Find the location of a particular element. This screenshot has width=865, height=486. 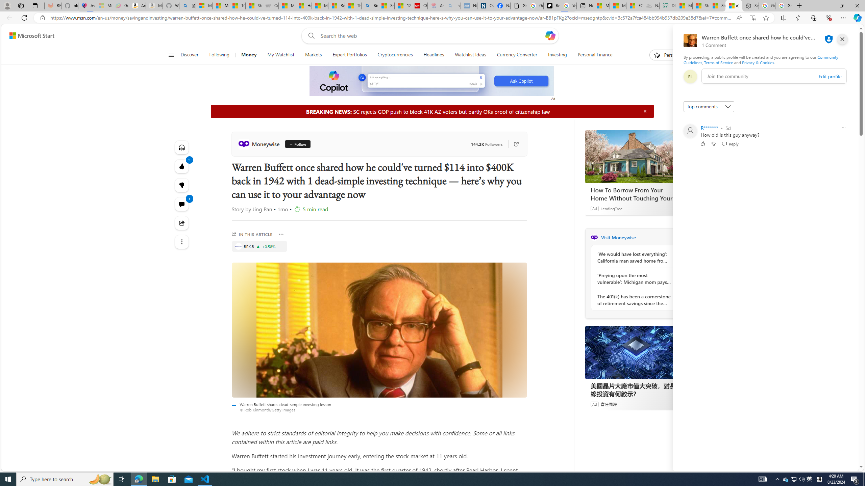

Money is located at coordinates (249, 55).